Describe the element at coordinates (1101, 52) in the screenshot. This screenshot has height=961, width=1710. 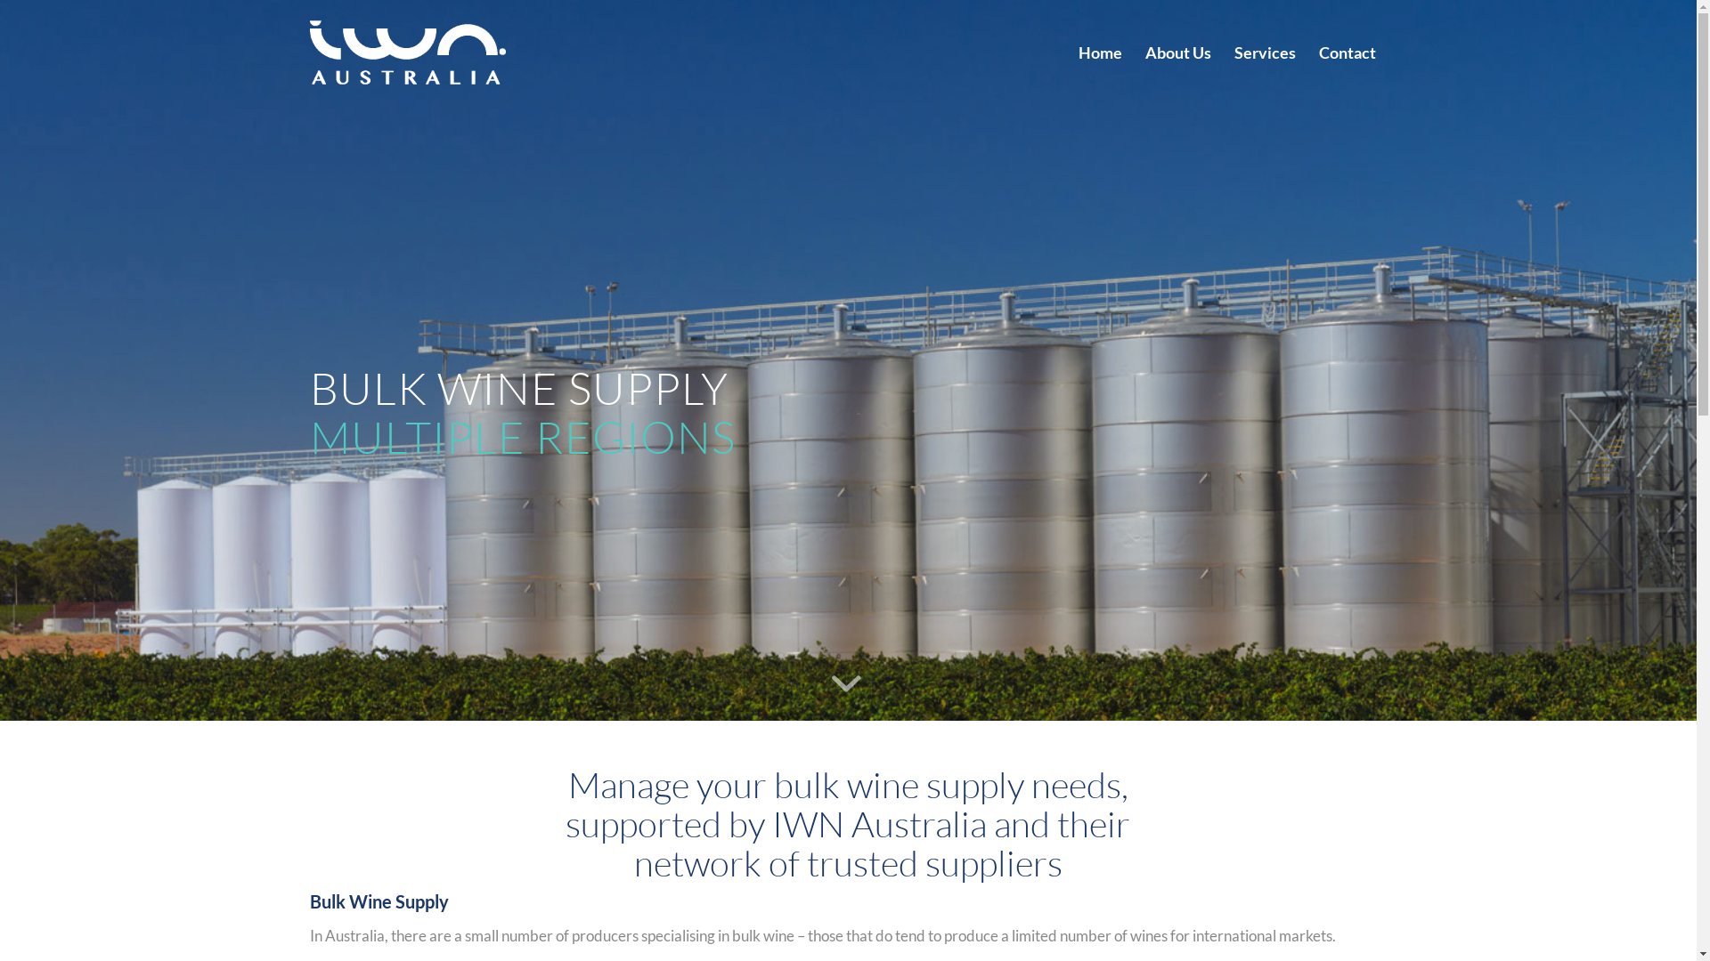
I see `Home` at that location.